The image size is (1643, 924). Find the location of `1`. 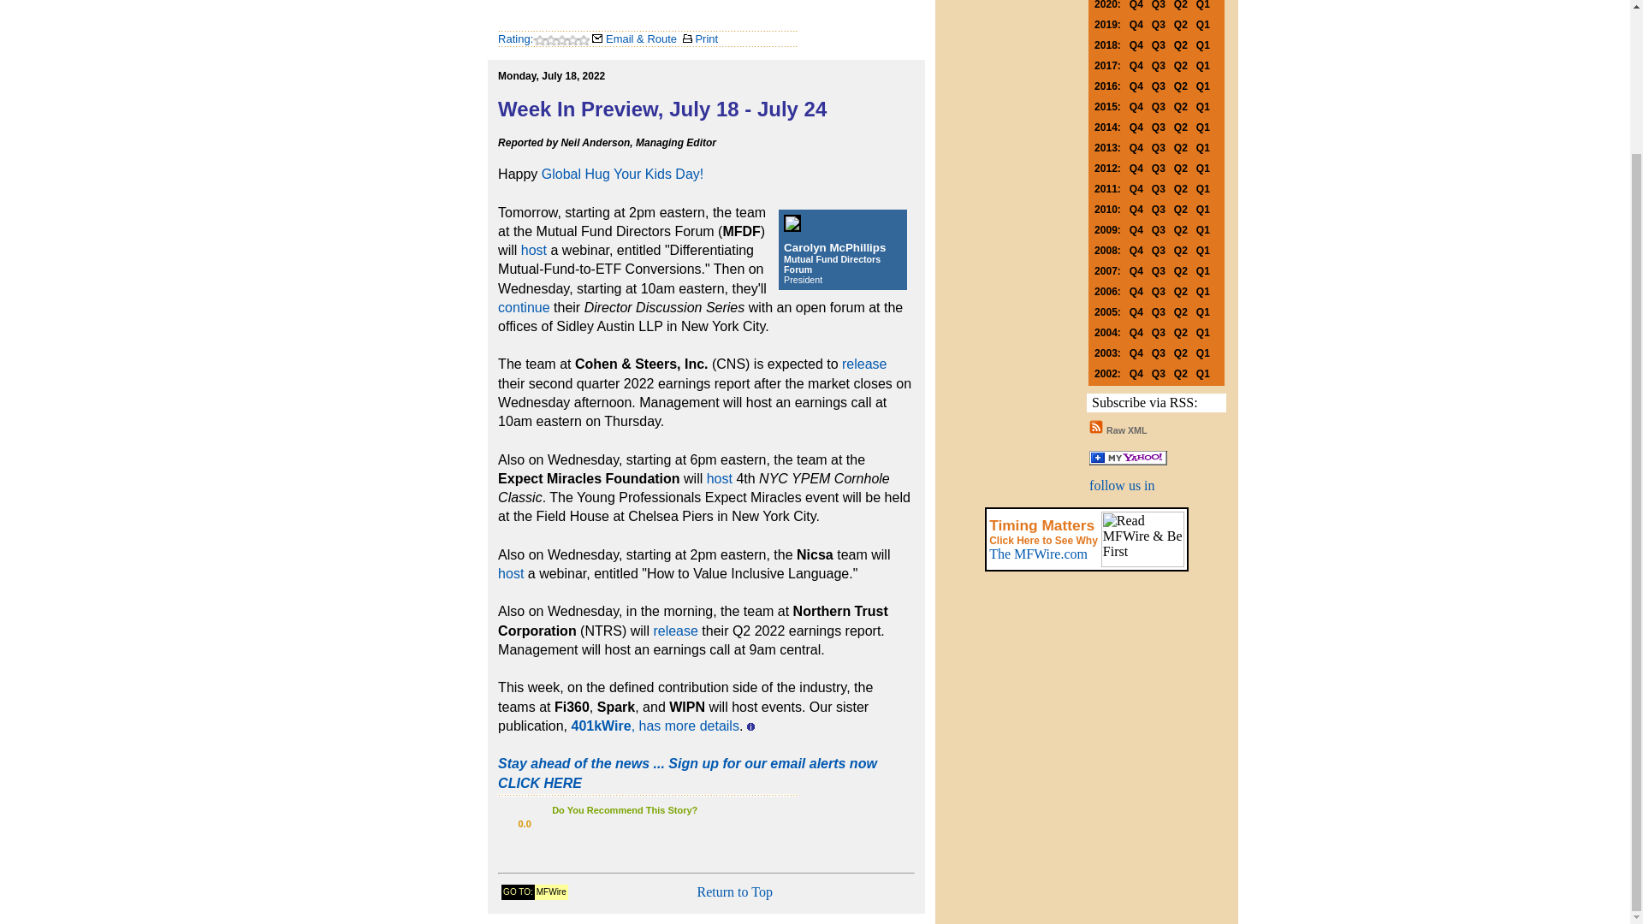

1 is located at coordinates (558, 823).